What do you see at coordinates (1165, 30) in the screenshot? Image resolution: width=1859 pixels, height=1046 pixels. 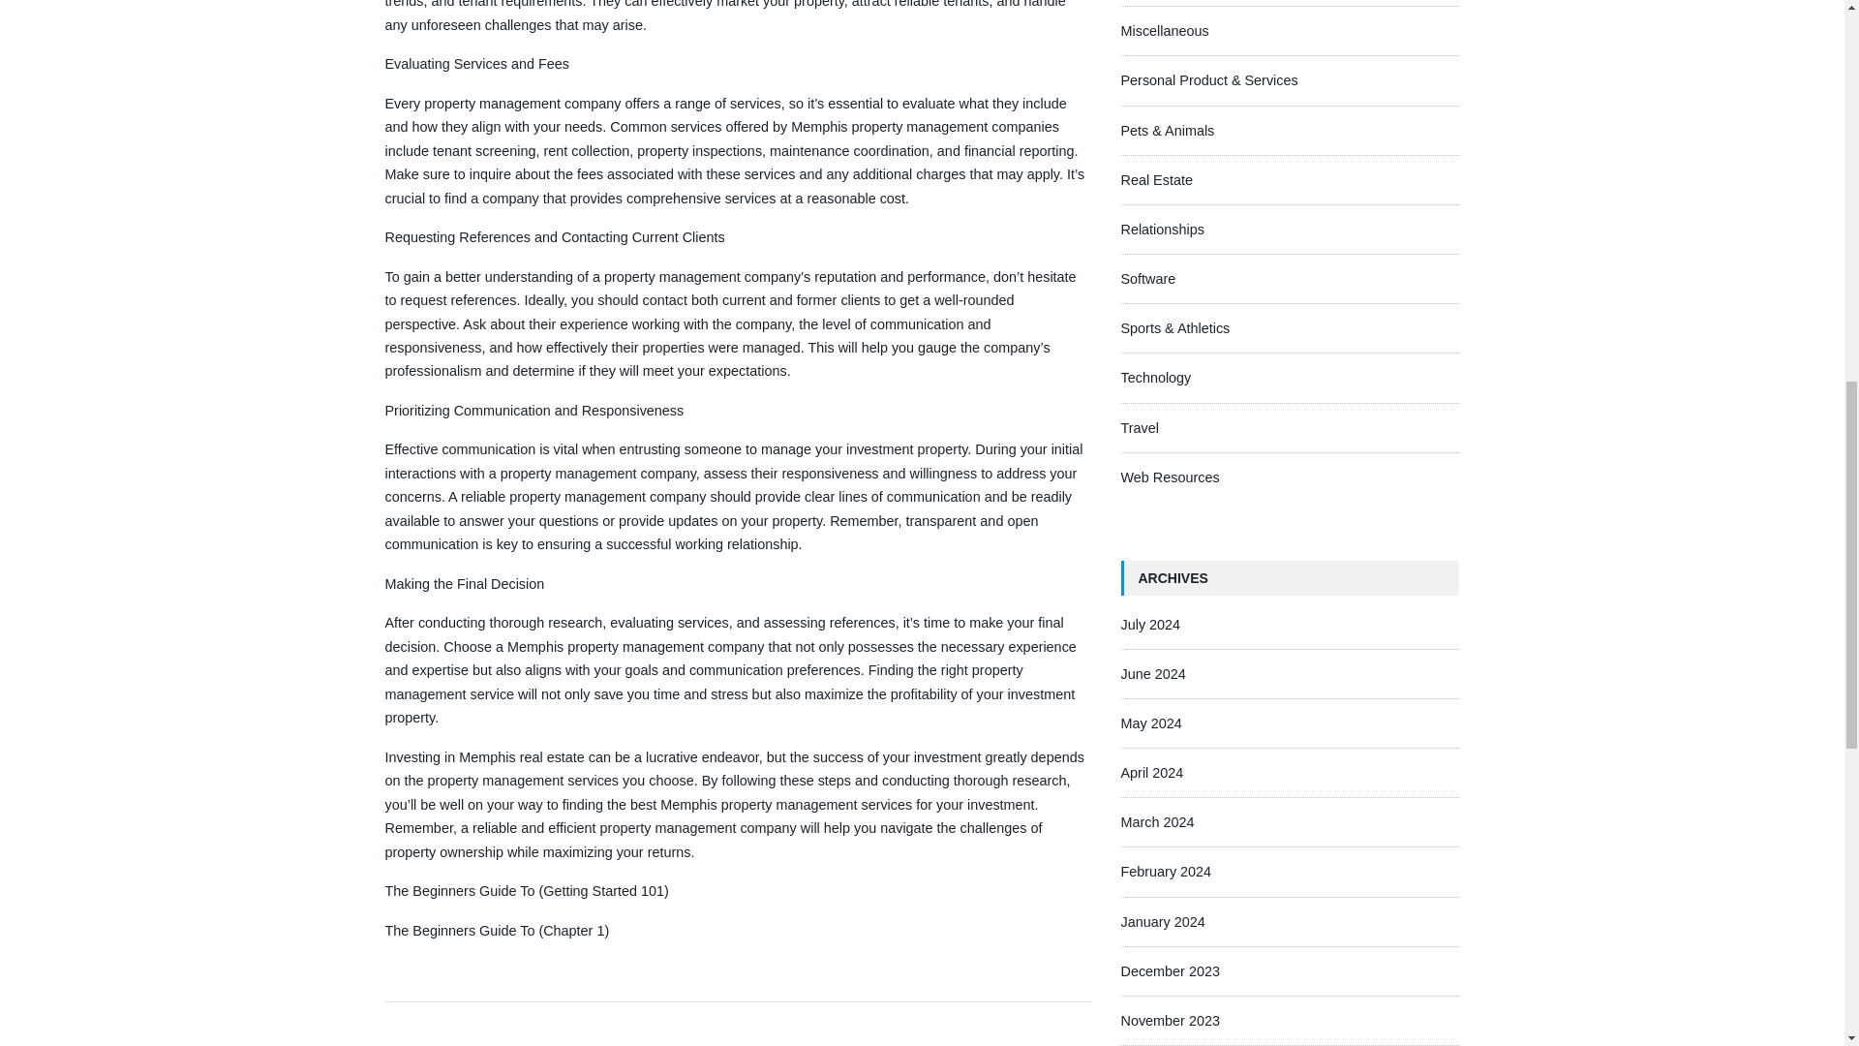 I see `Miscellaneous` at bounding box center [1165, 30].